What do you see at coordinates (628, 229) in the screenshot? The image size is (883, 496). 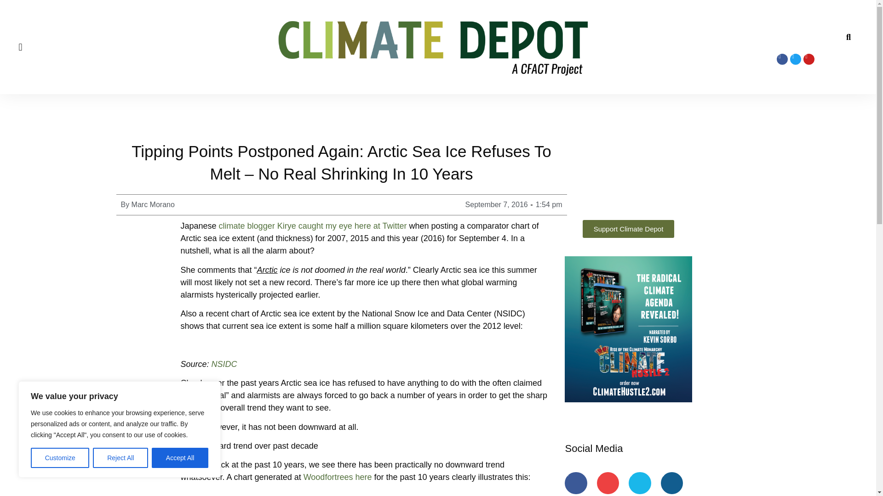 I see `Support Climate Depot` at bounding box center [628, 229].